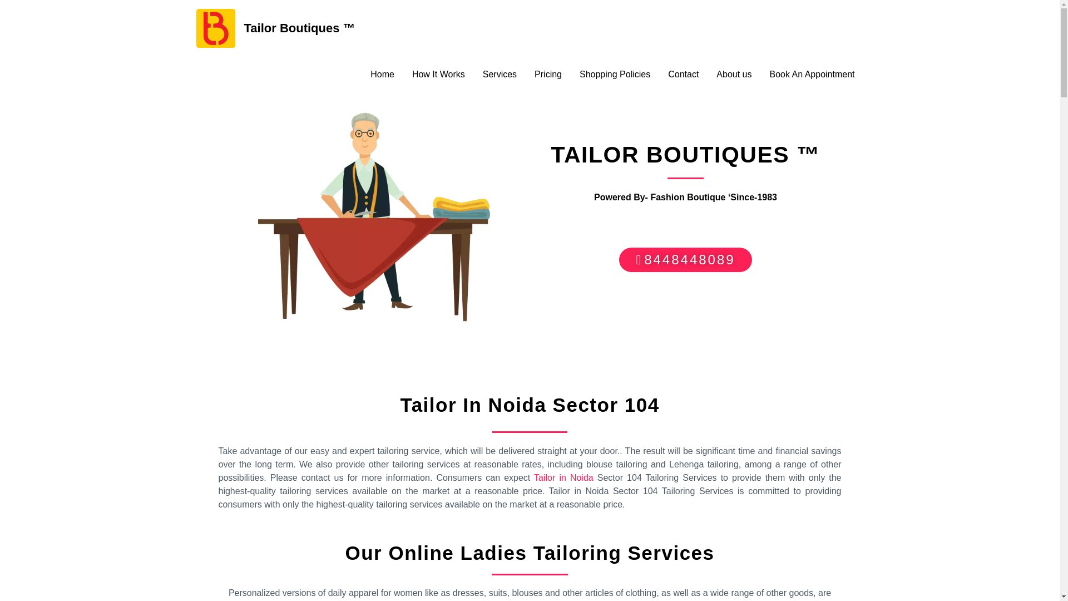 The height and width of the screenshot is (601, 1068). What do you see at coordinates (812, 75) in the screenshot?
I see `Book An Appointment` at bounding box center [812, 75].